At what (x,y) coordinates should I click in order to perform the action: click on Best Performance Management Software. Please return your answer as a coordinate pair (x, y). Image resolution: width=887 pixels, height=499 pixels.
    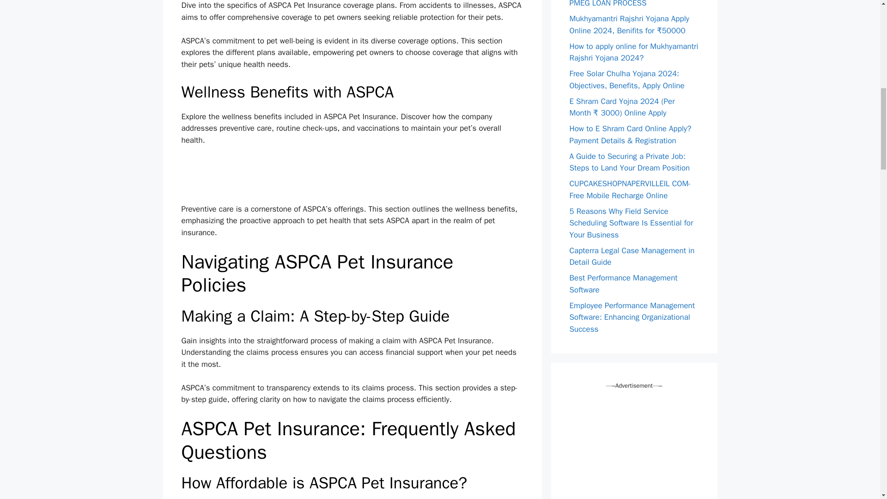
    Looking at the image, I should click on (623, 284).